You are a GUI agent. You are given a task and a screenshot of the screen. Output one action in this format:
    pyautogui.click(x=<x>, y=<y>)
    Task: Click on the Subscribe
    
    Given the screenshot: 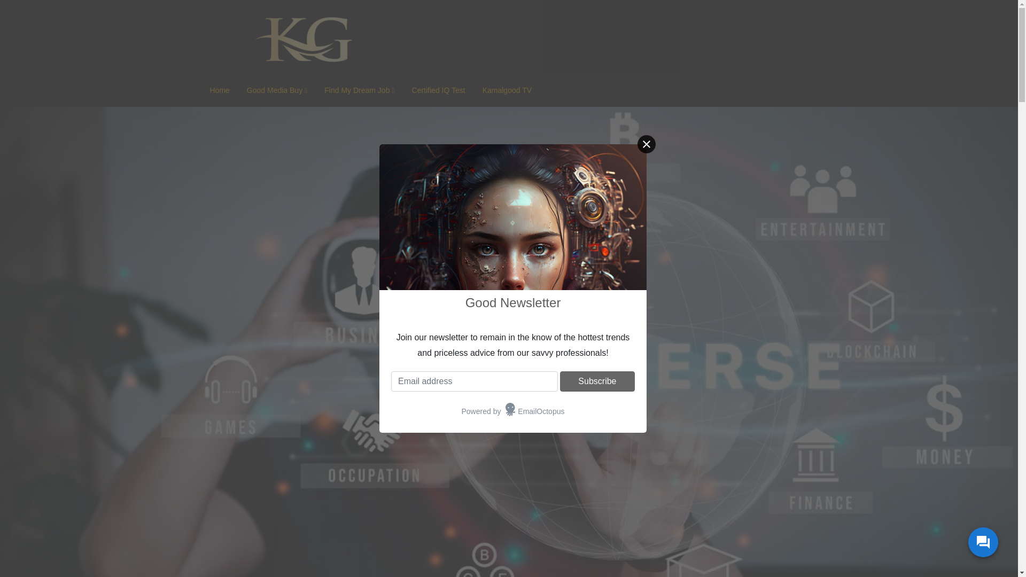 What is the action you would take?
    pyautogui.click(x=597, y=381)
    